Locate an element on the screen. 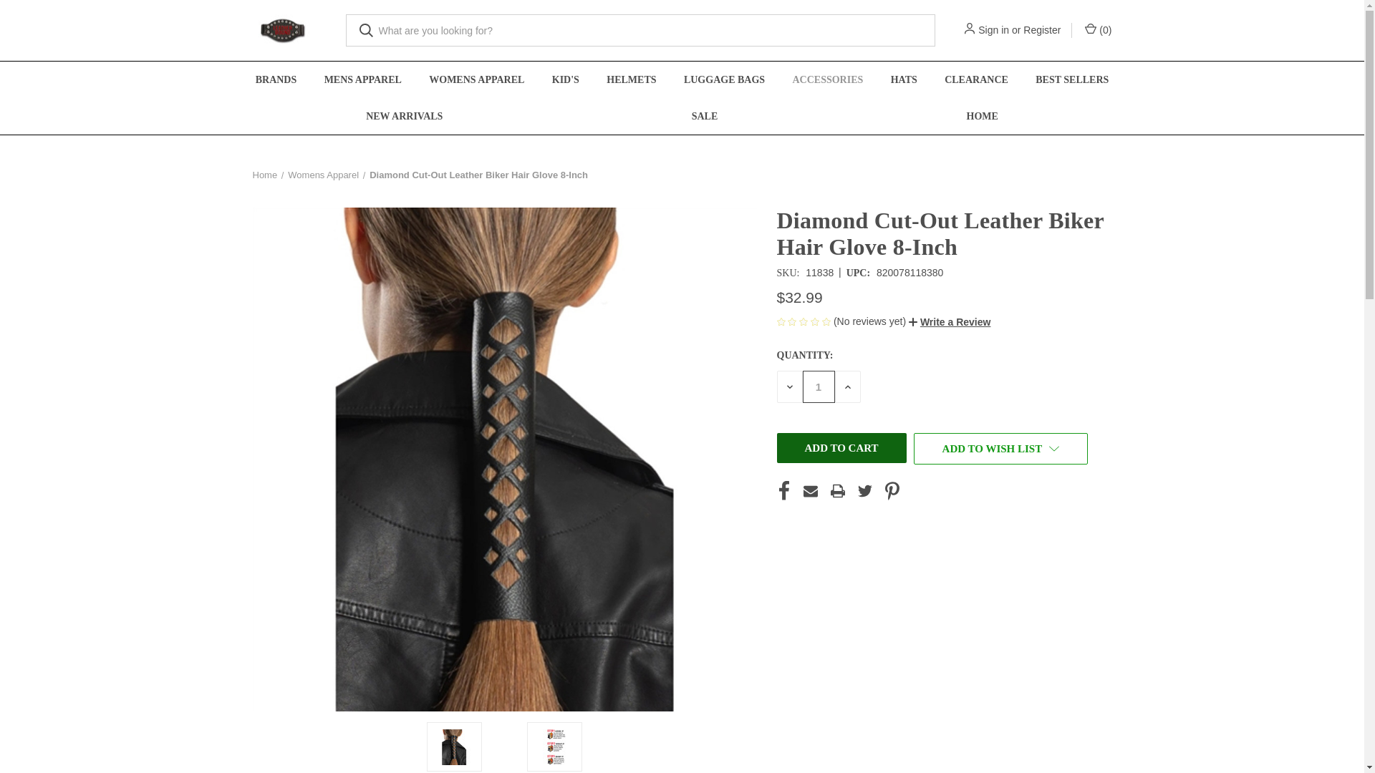  Add to Cart is located at coordinates (841, 447).